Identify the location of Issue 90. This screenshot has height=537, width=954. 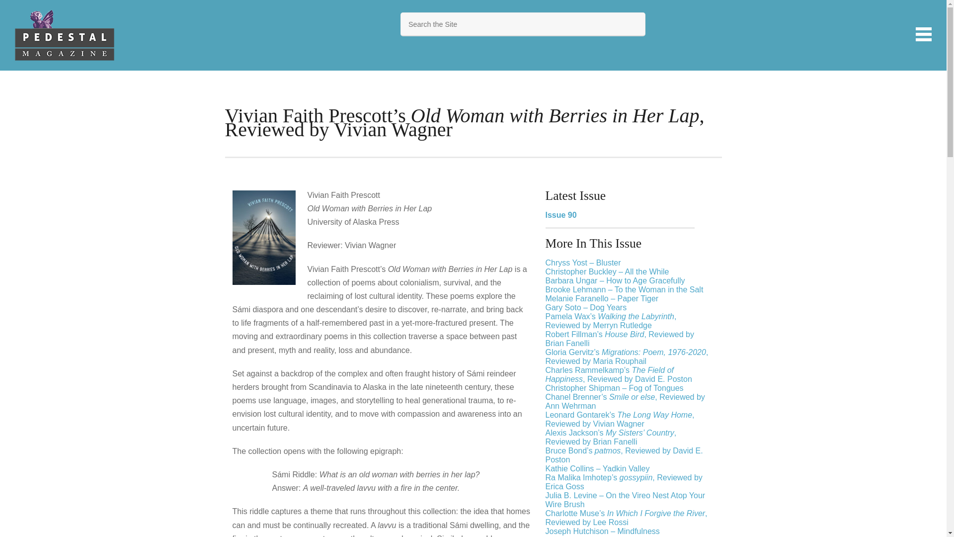
(561, 215).